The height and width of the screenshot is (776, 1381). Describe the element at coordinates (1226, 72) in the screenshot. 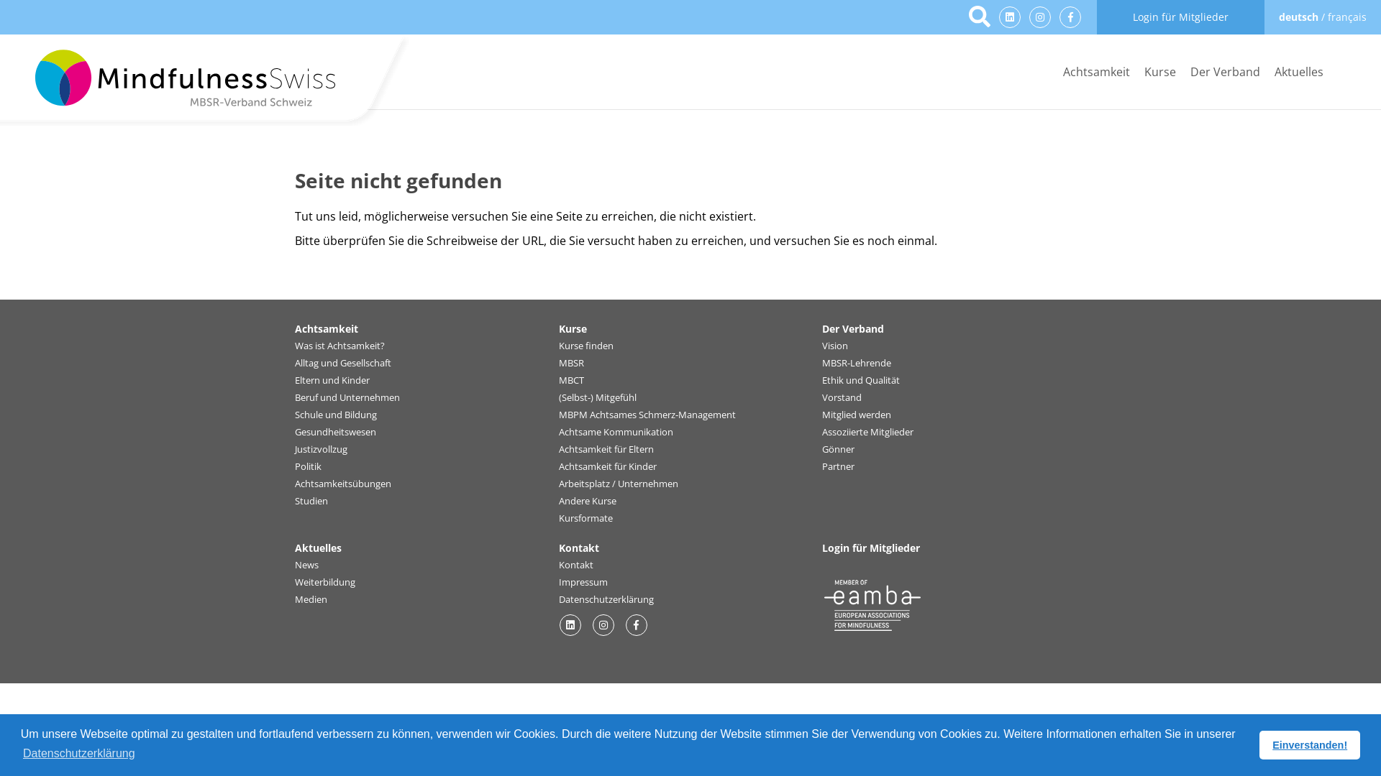

I see `Der Verband` at that location.